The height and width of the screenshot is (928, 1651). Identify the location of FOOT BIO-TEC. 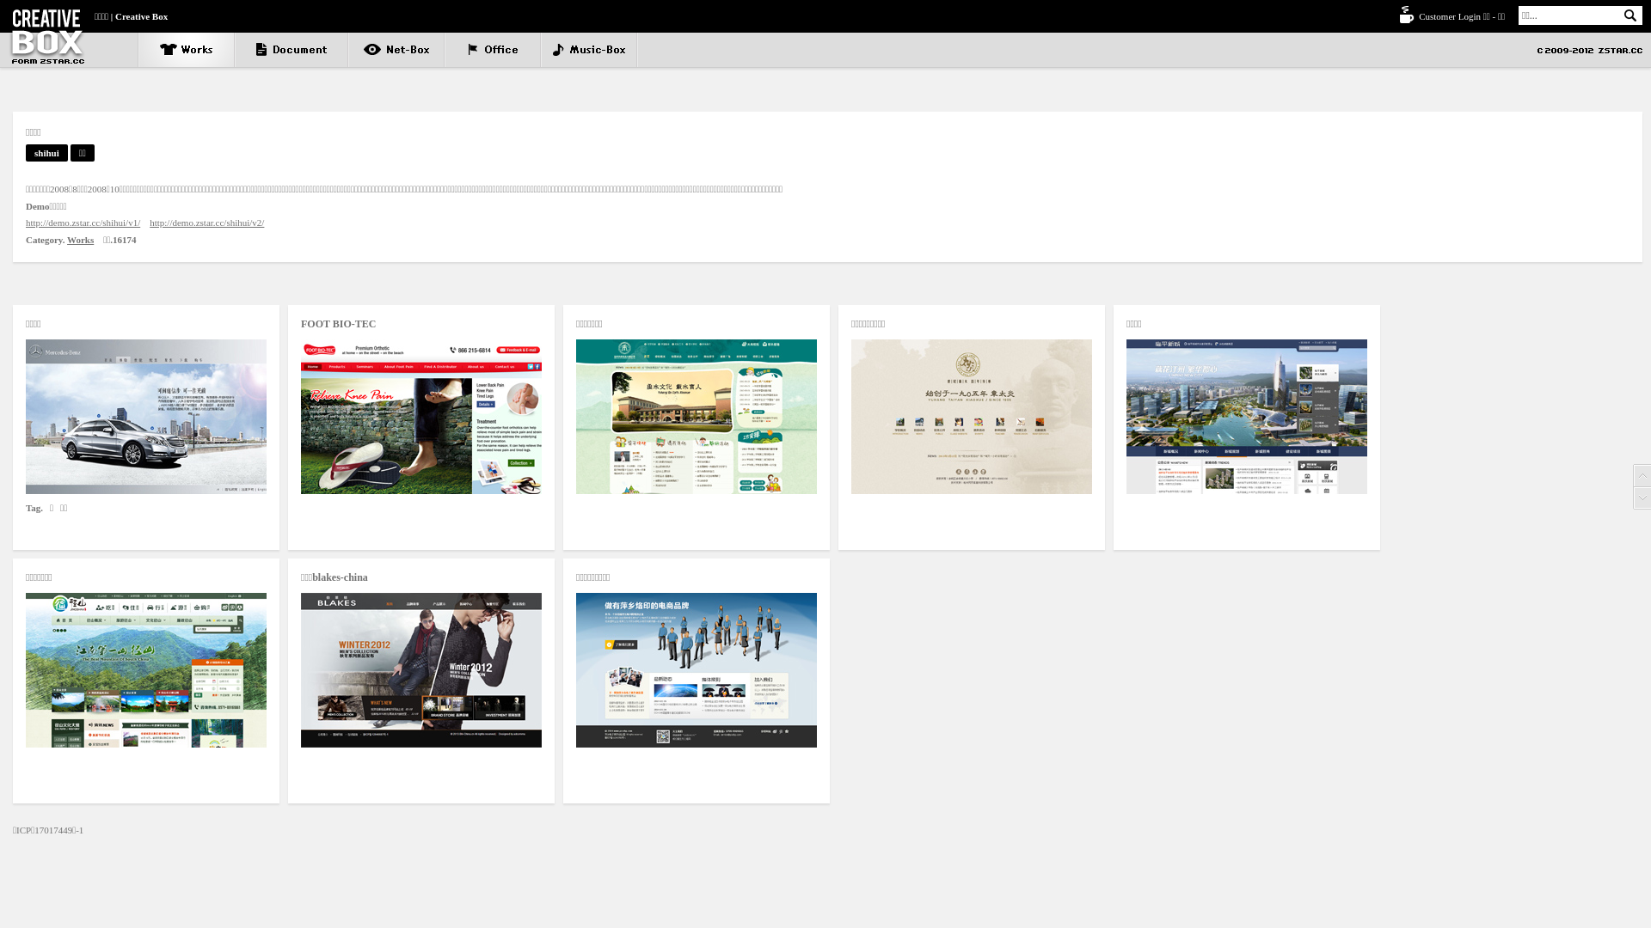
(421, 417).